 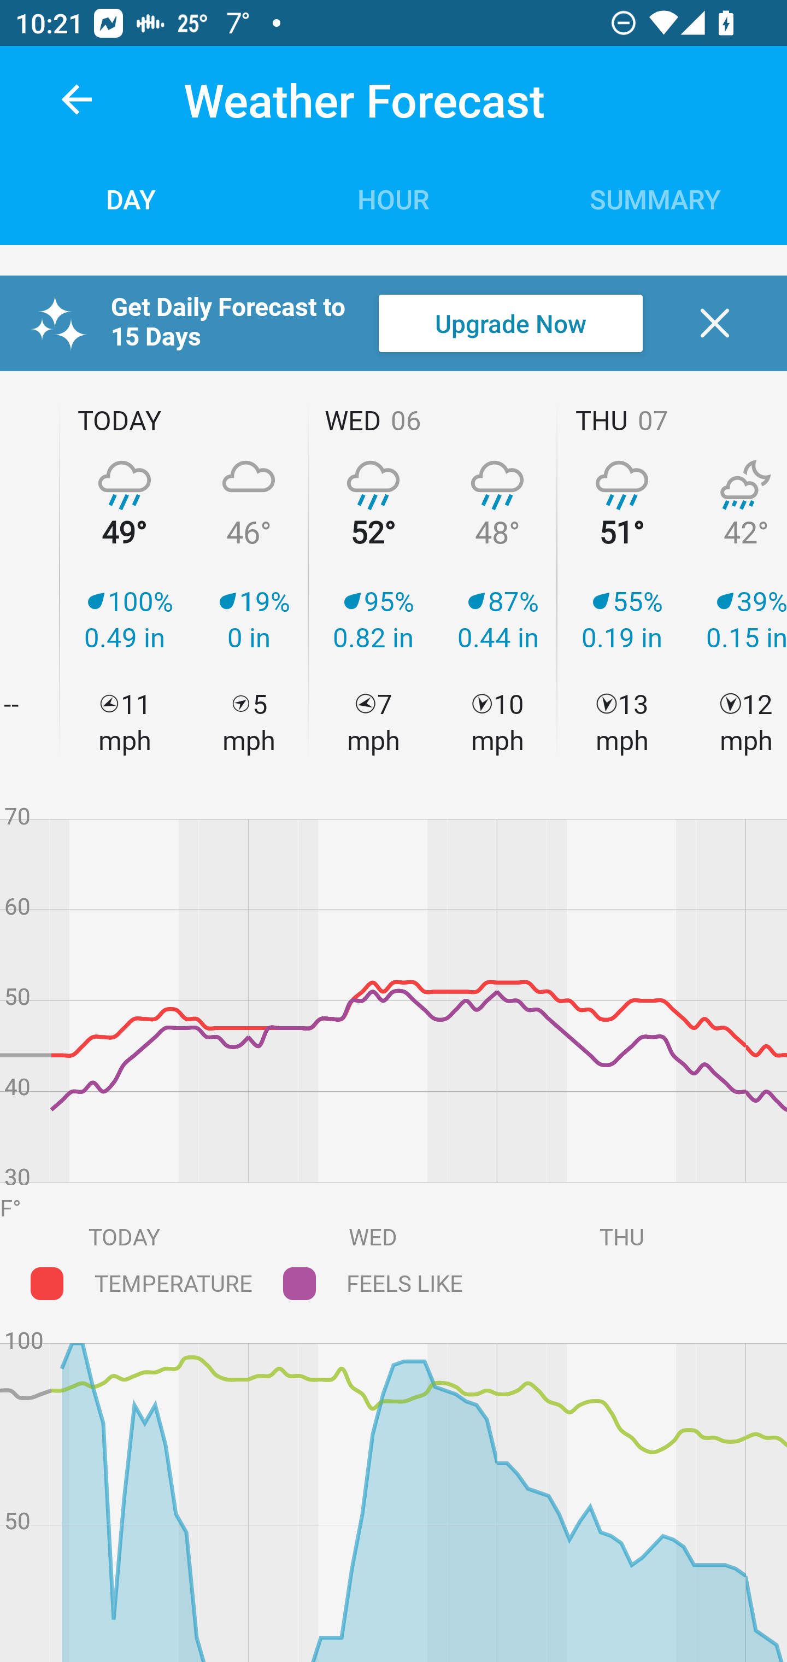 I want to click on back, so click(x=77, y=100).